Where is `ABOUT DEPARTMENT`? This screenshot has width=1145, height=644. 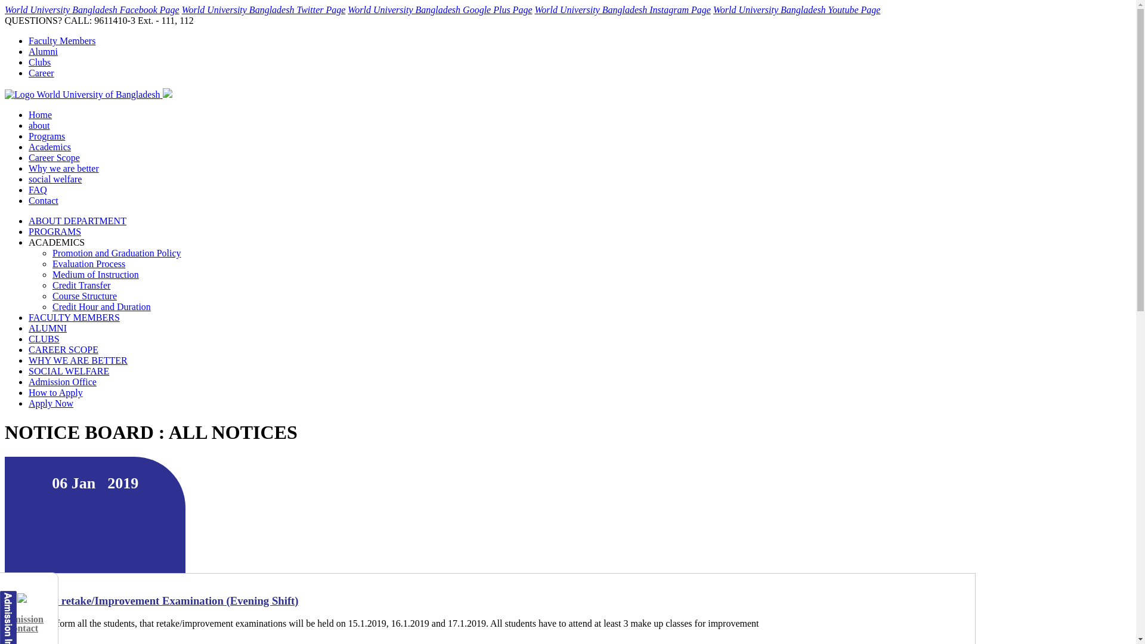 ABOUT DEPARTMENT is located at coordinates (78, 221).